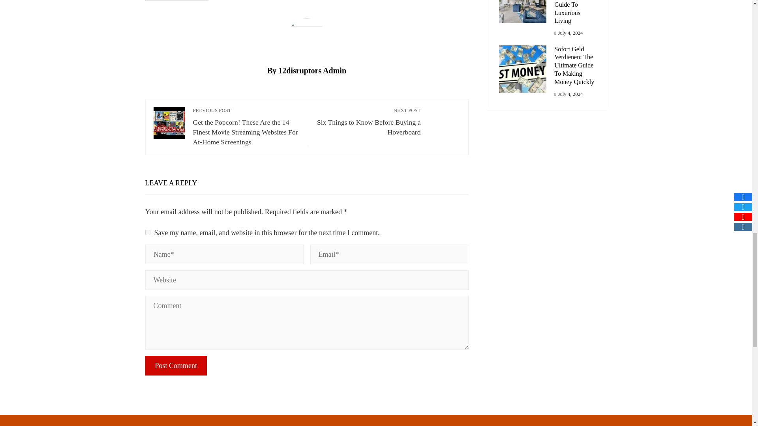  Describe the element at coordinates (176, 365) in the screenshot. I see `Post Comment` at that location.